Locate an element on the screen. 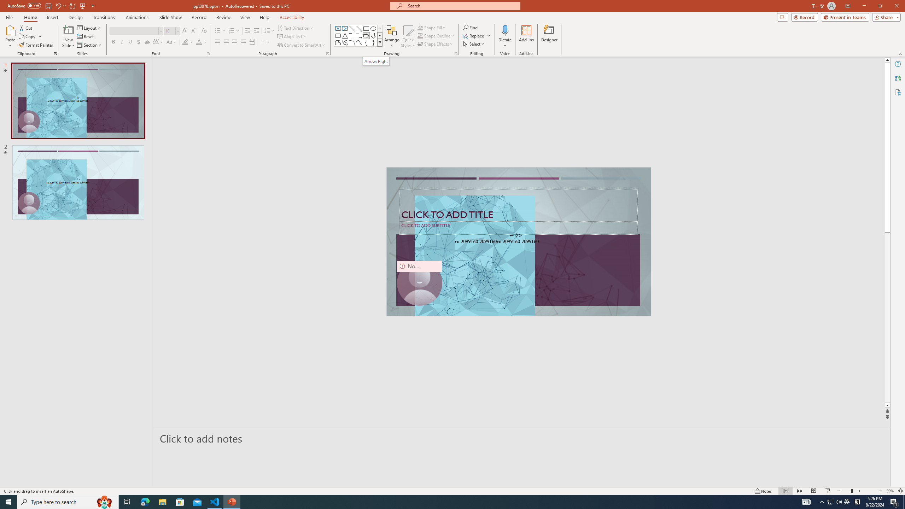 Image resolution: width=905 pixels, height=509 pixels. Shape Fill Dark Green, Accent 2 is located at coordinates (420, 28).